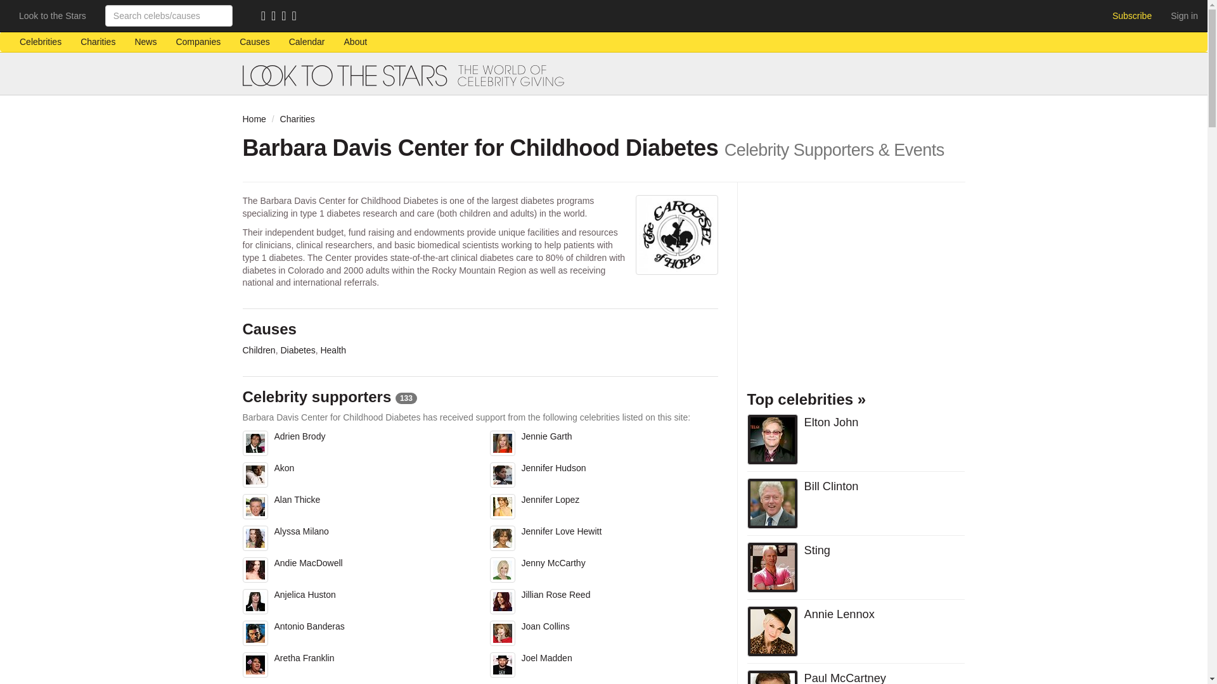 The image size is (1217, 684). What do you see at coordinates (1131, 15) in the screenshot?
I see `Find out about our subscriptions` at bounding box center [1131, 15].